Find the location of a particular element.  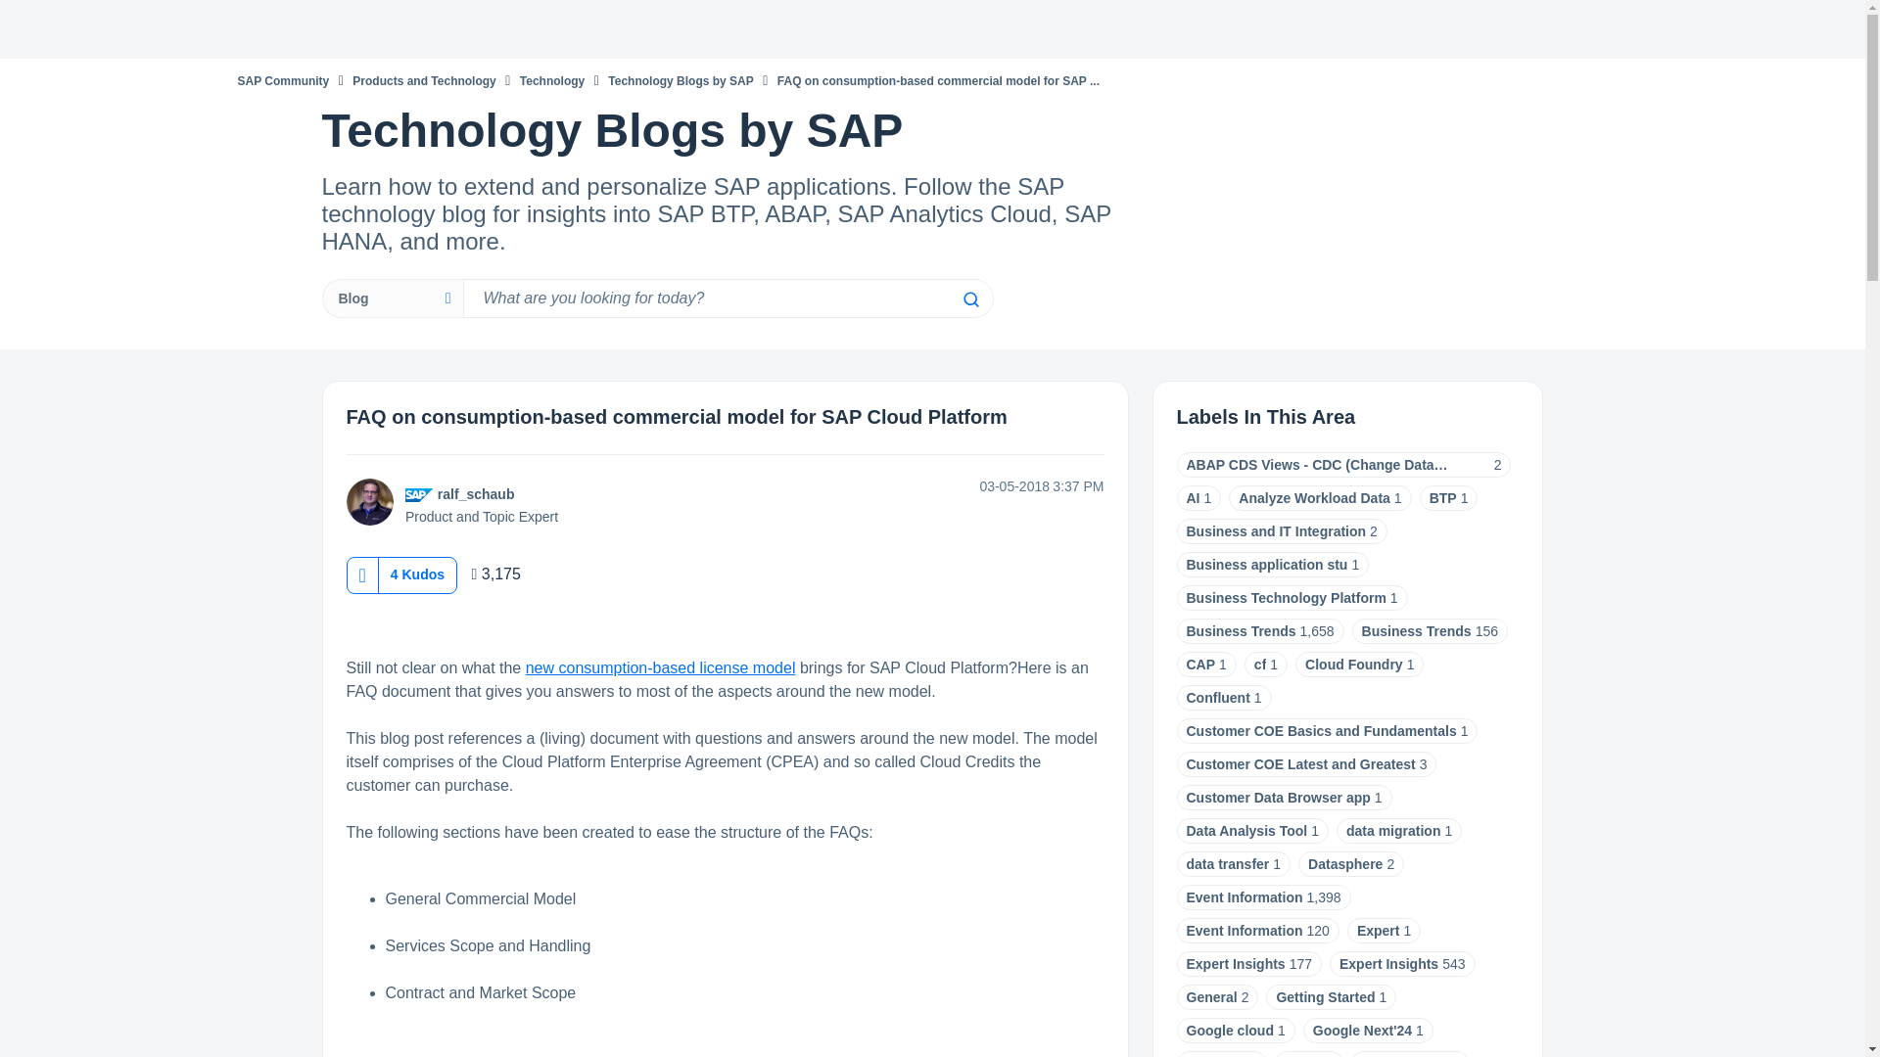

Business Technology Platform is located at coordinates (1287, 597).